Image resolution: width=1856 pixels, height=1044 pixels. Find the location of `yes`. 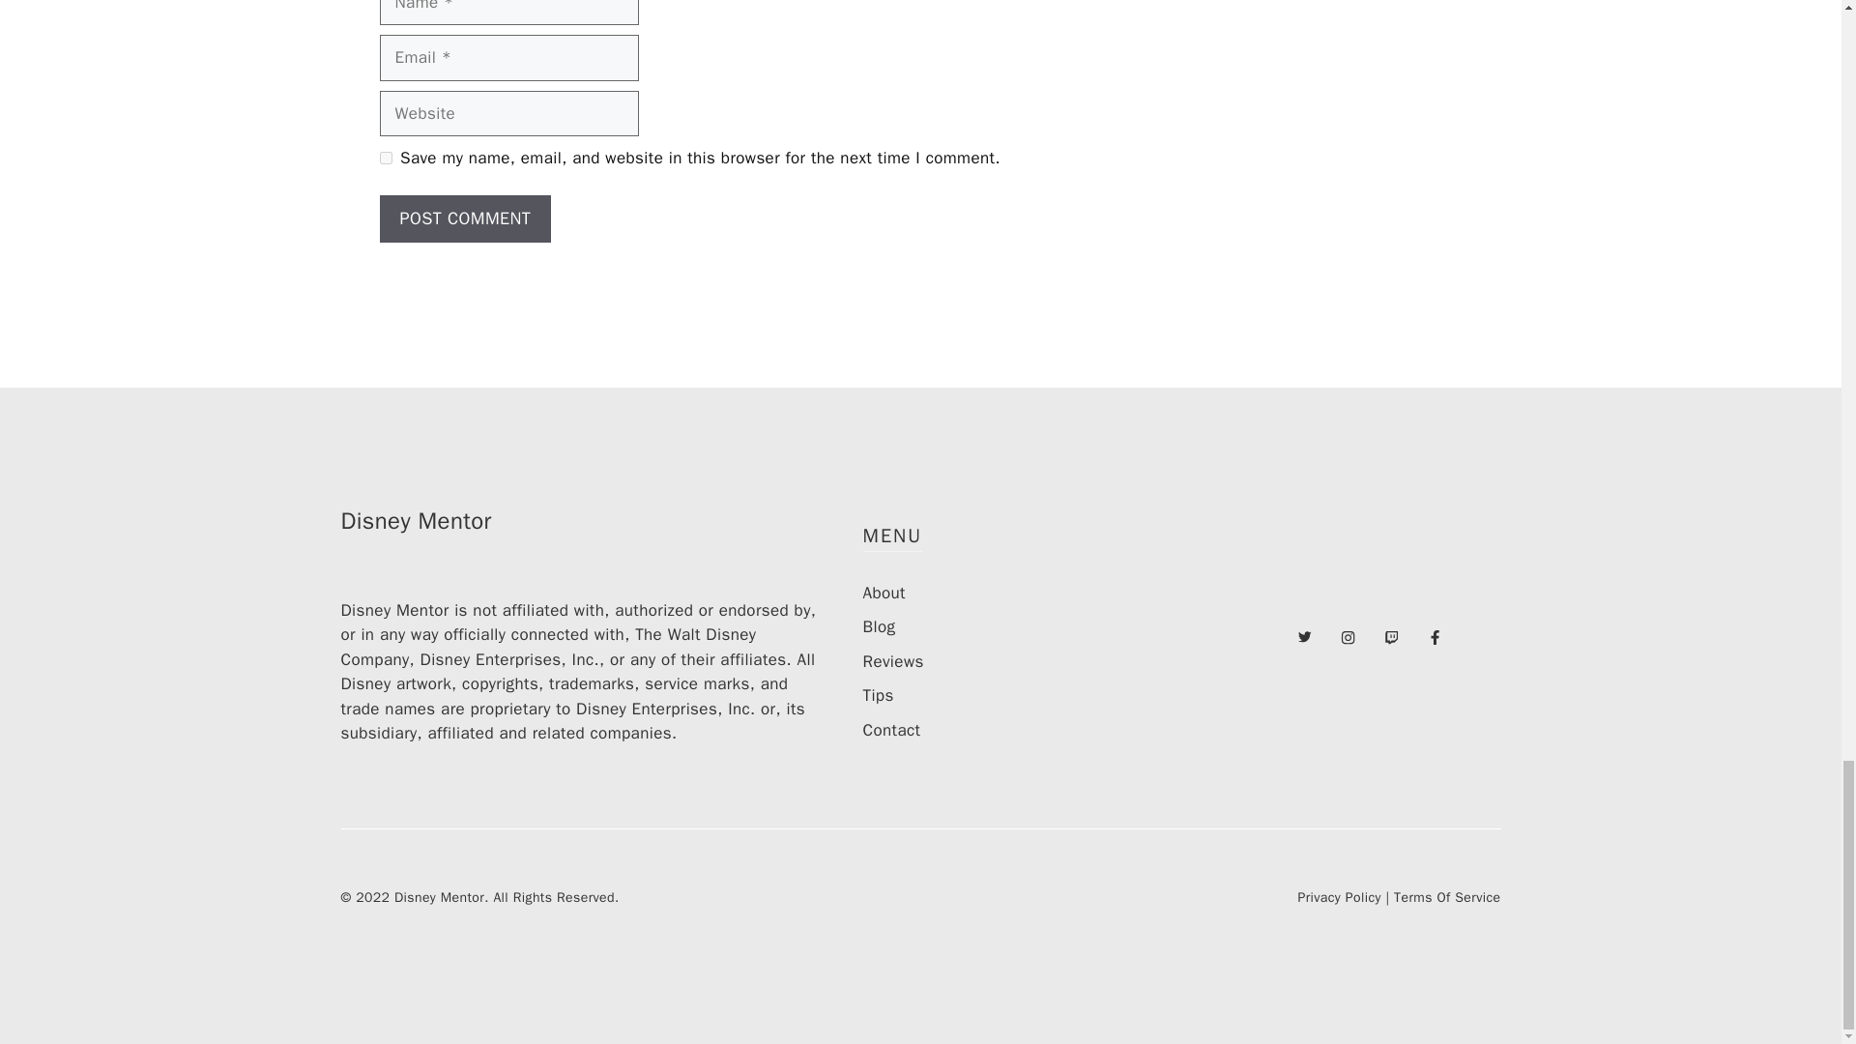

yes is located at coordinates (385, 157).